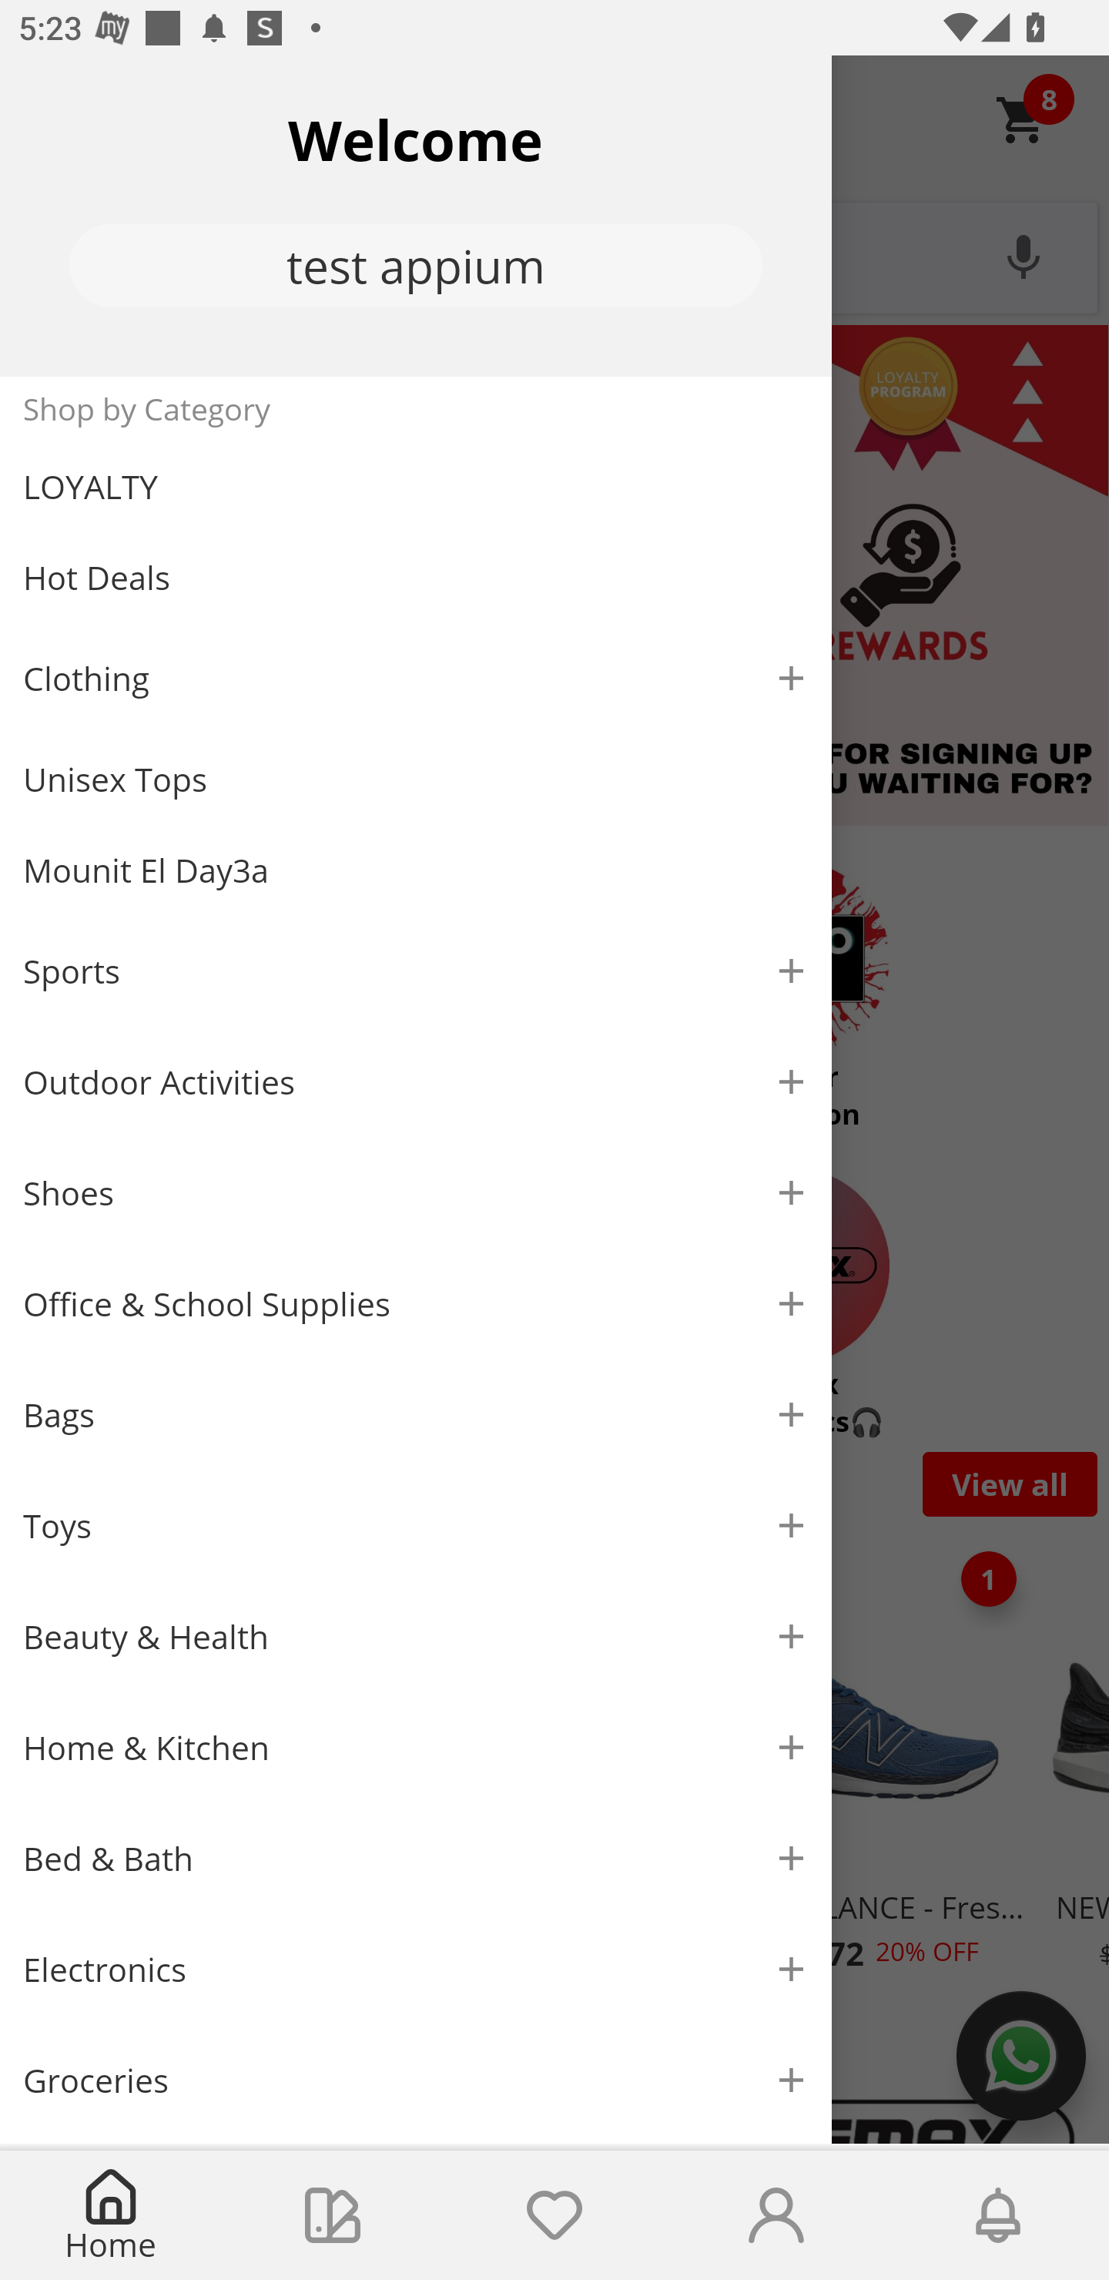 This screenshot has width=1109, height=2280. Describe the element at coordinates (416, 1194) in the screenshot. I see `Shoes` at that location.